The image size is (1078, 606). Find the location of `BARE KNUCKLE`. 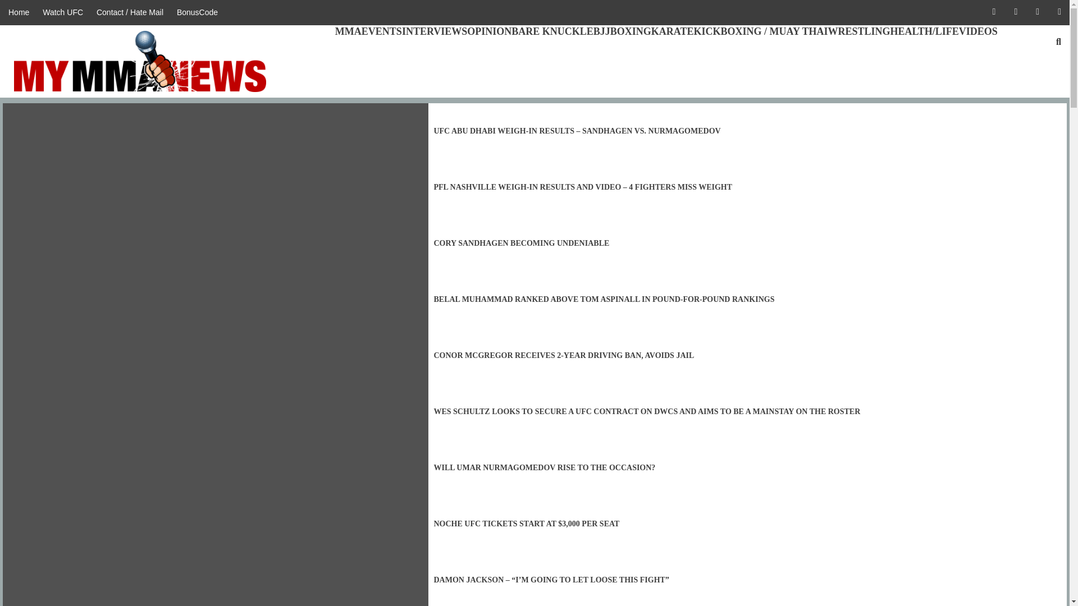

BARE KNUCKLE is located at coordinates (552, 31).